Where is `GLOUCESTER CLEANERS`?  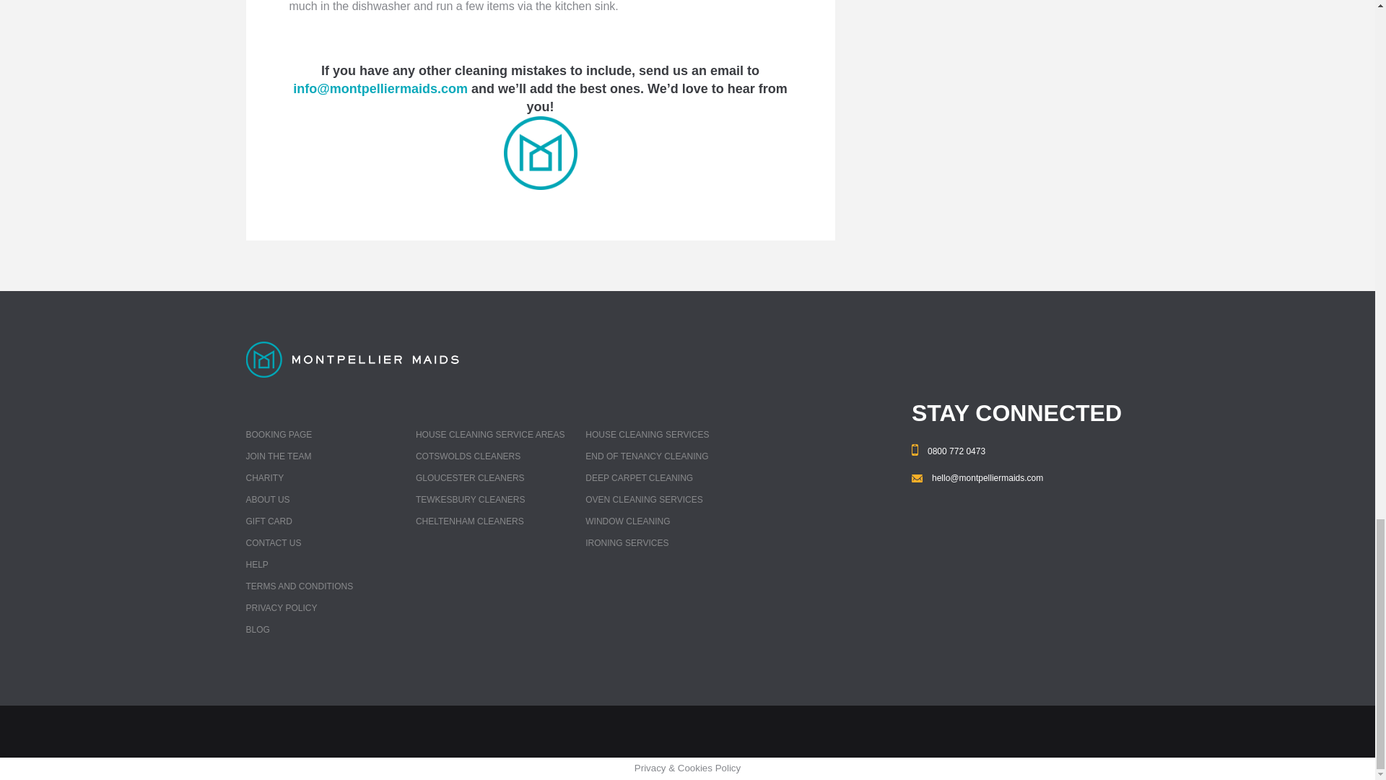
GLOUCESTER CLEANERS is located at coordinates (471, 477).